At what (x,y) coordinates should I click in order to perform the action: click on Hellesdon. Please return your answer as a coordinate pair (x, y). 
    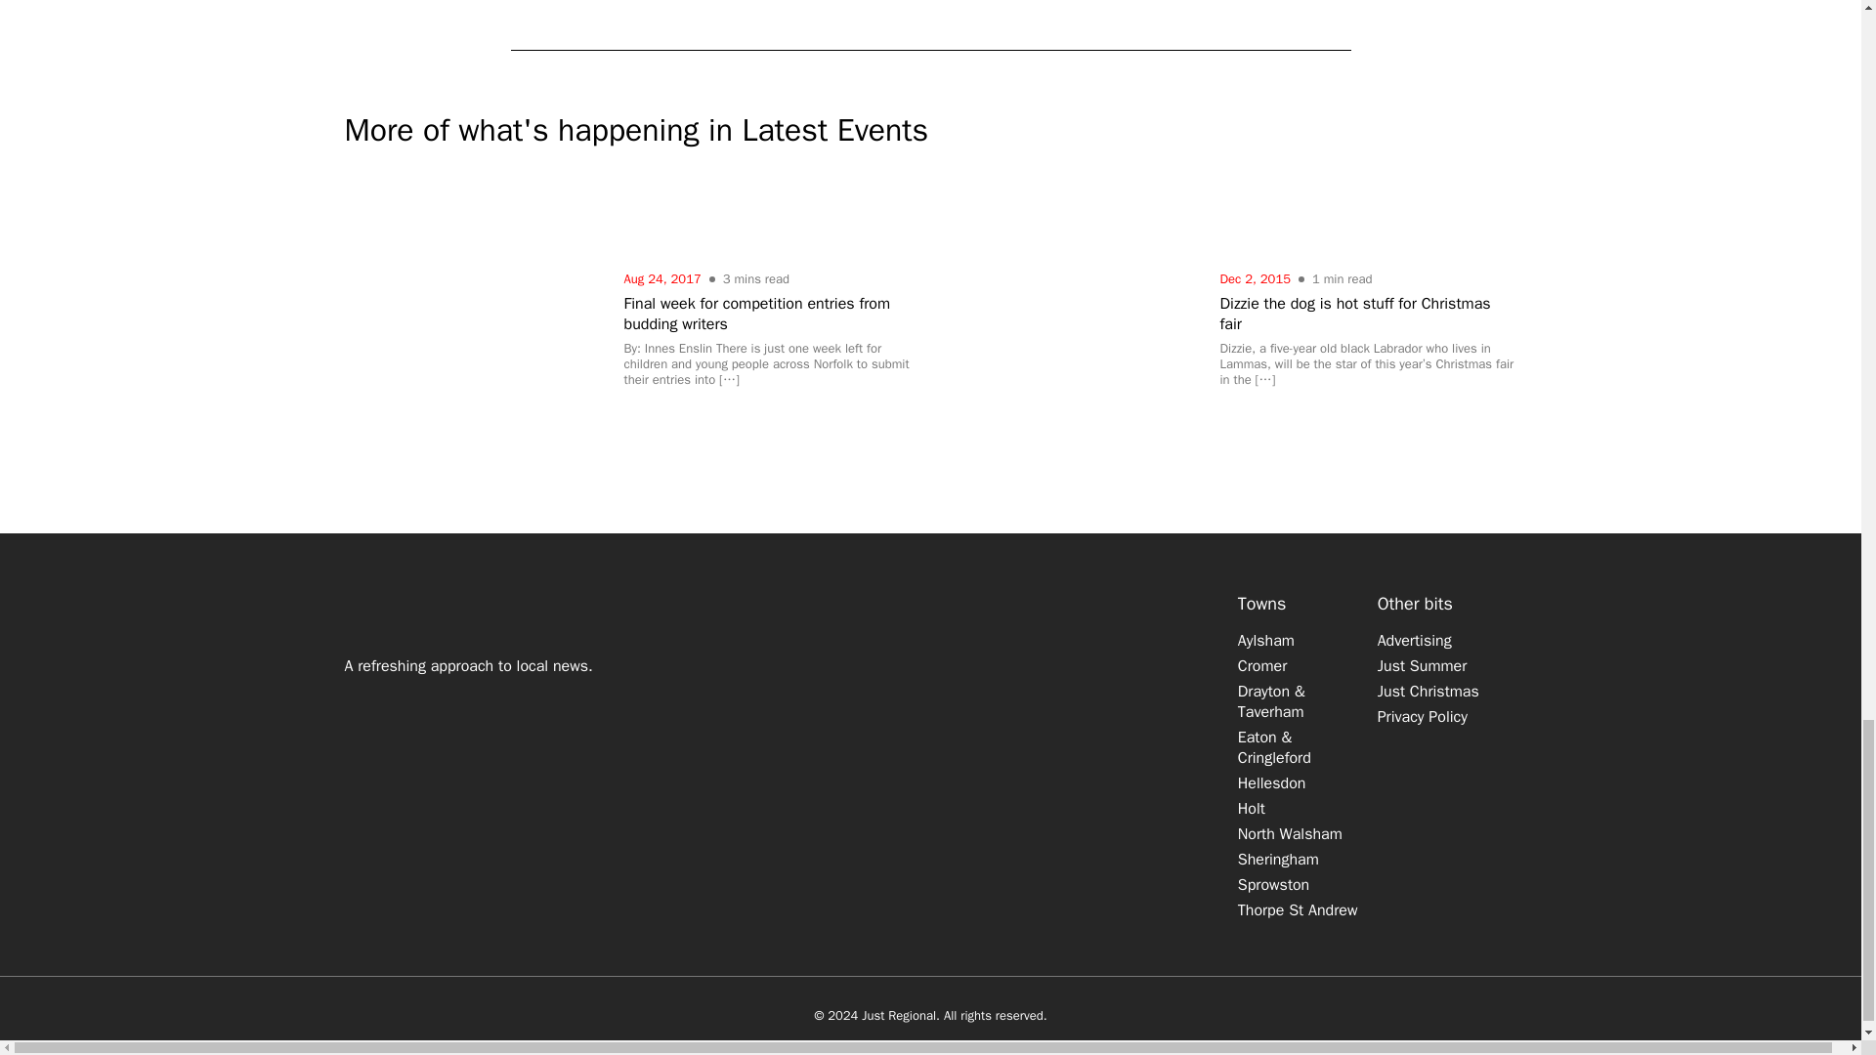
    Looking at the image, I should click on (1272, 783).